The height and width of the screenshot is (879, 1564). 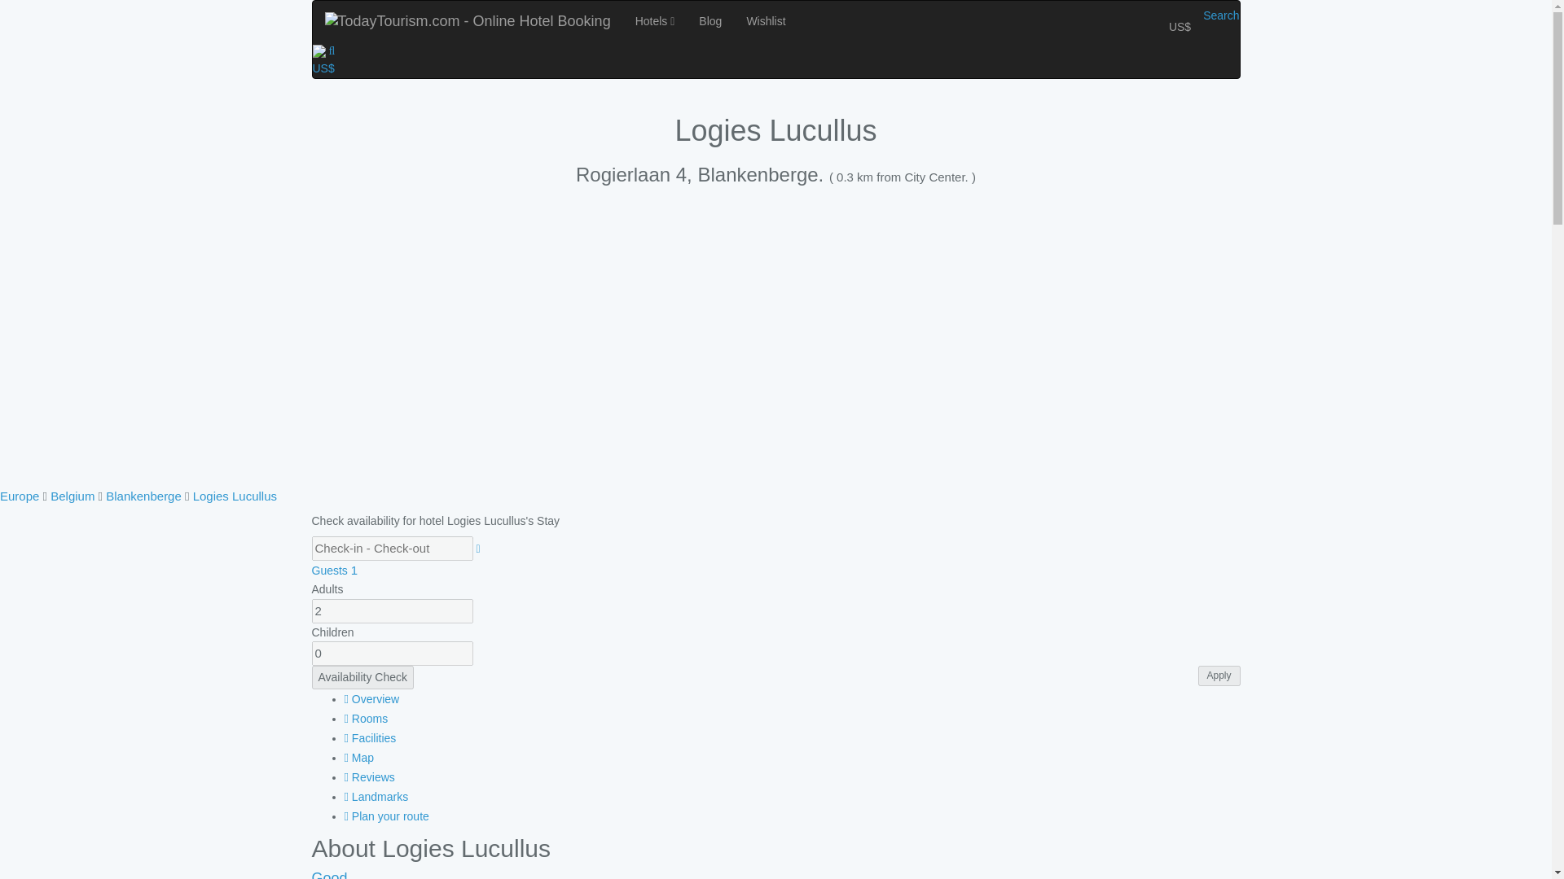 What do you see at coordinates (323, 68) in the screenshot?
I see `choose your currency` at bounding box center [323, 68].